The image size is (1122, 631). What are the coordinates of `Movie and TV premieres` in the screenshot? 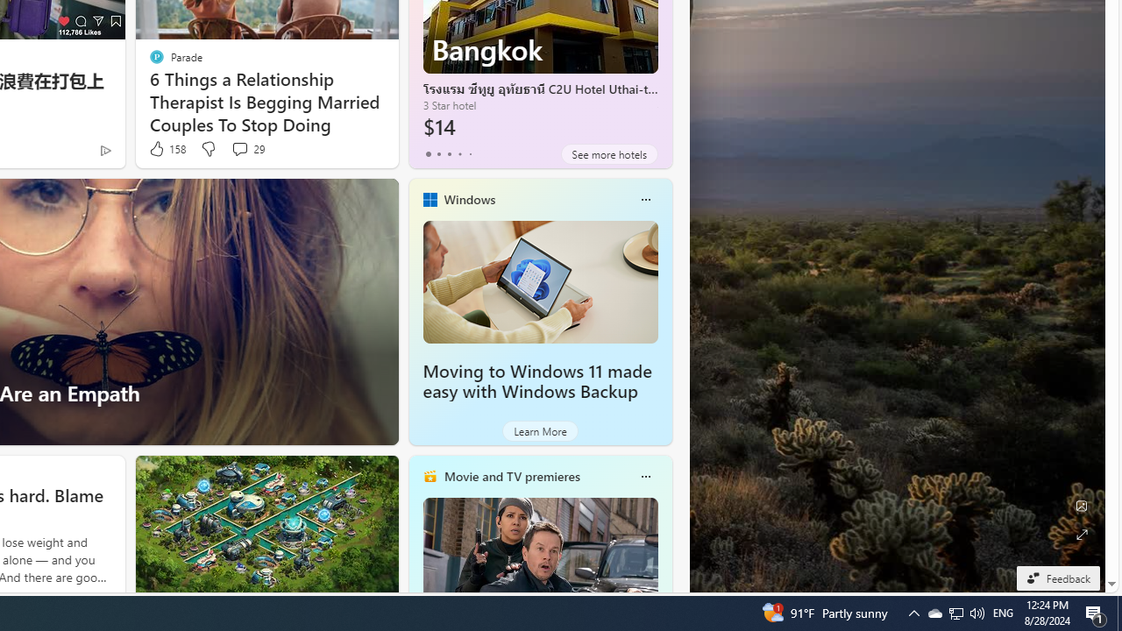 It's located at (511, 476).